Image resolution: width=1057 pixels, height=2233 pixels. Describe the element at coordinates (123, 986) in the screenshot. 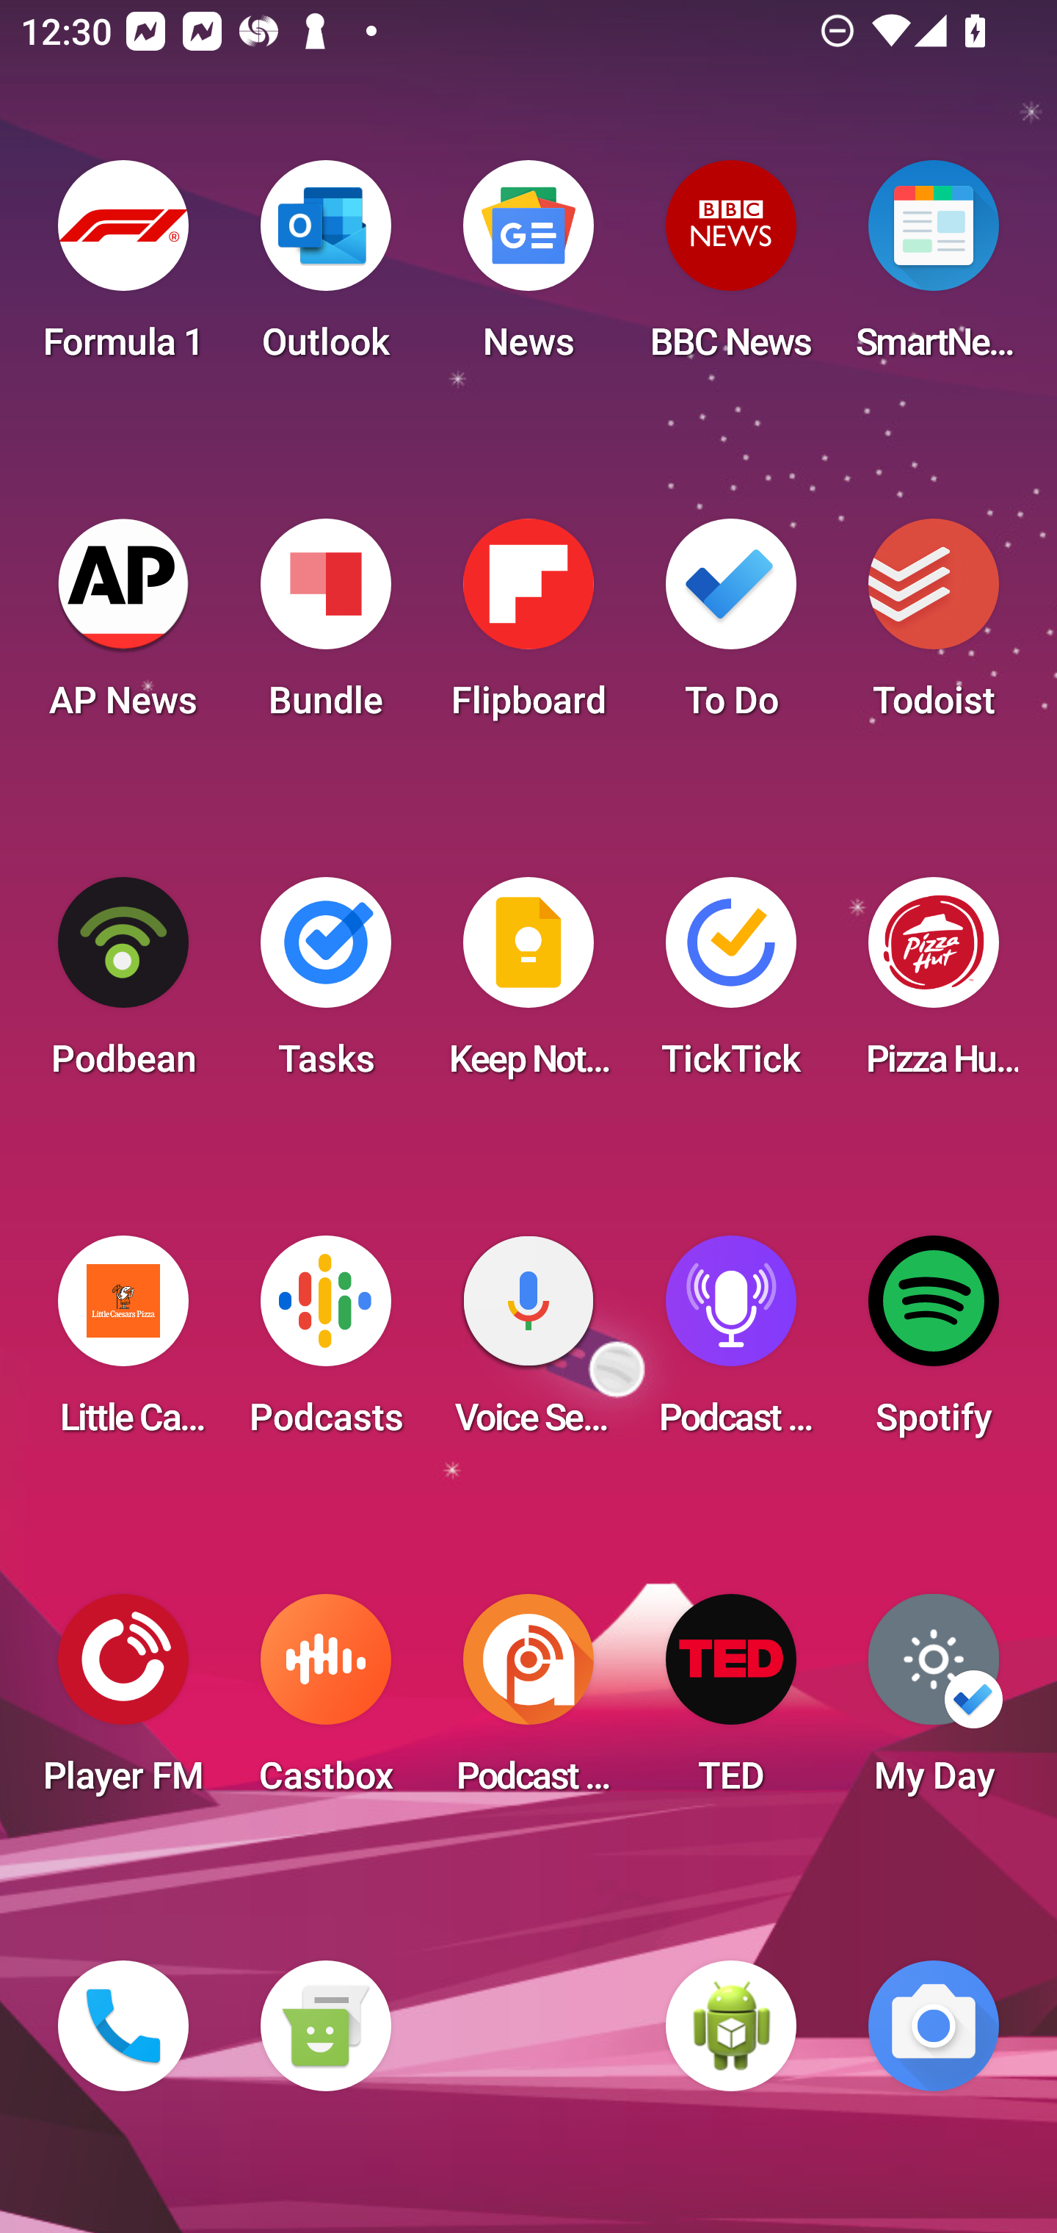

I see `Podbean` at that location.